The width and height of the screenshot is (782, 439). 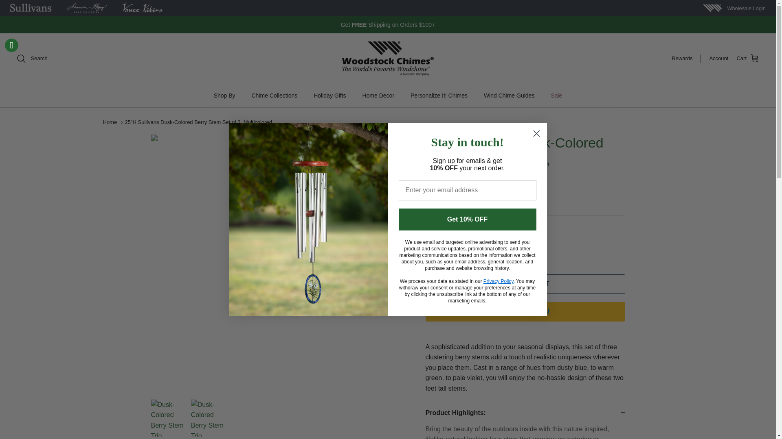 I want to click on 1, so click(x=459, y=248).